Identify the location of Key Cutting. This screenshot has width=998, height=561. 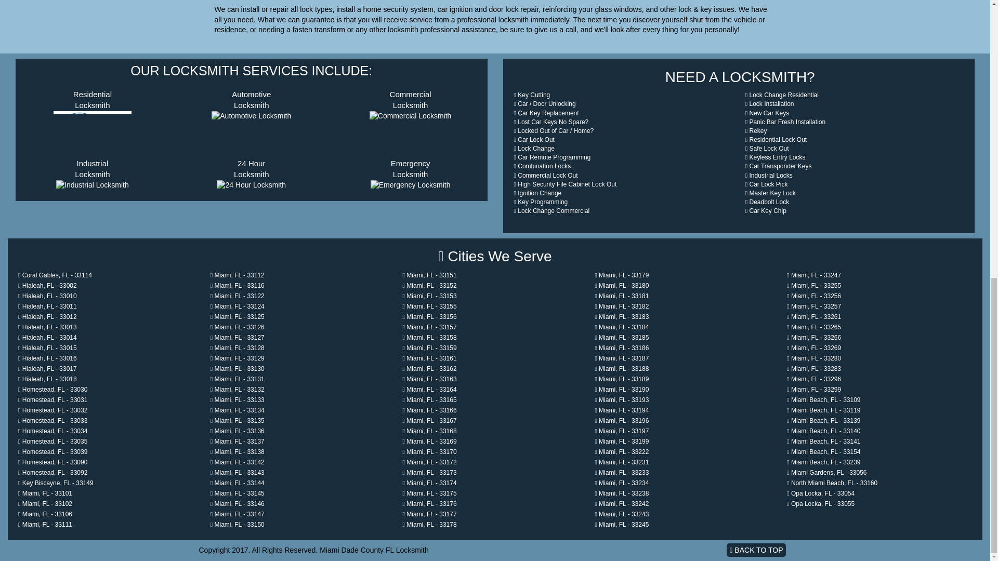
(252, 174).